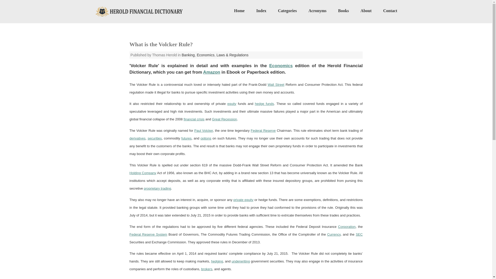  Describe the element at coordinates (194, 119) in the screenshot. I see `financial crisis` at that location.